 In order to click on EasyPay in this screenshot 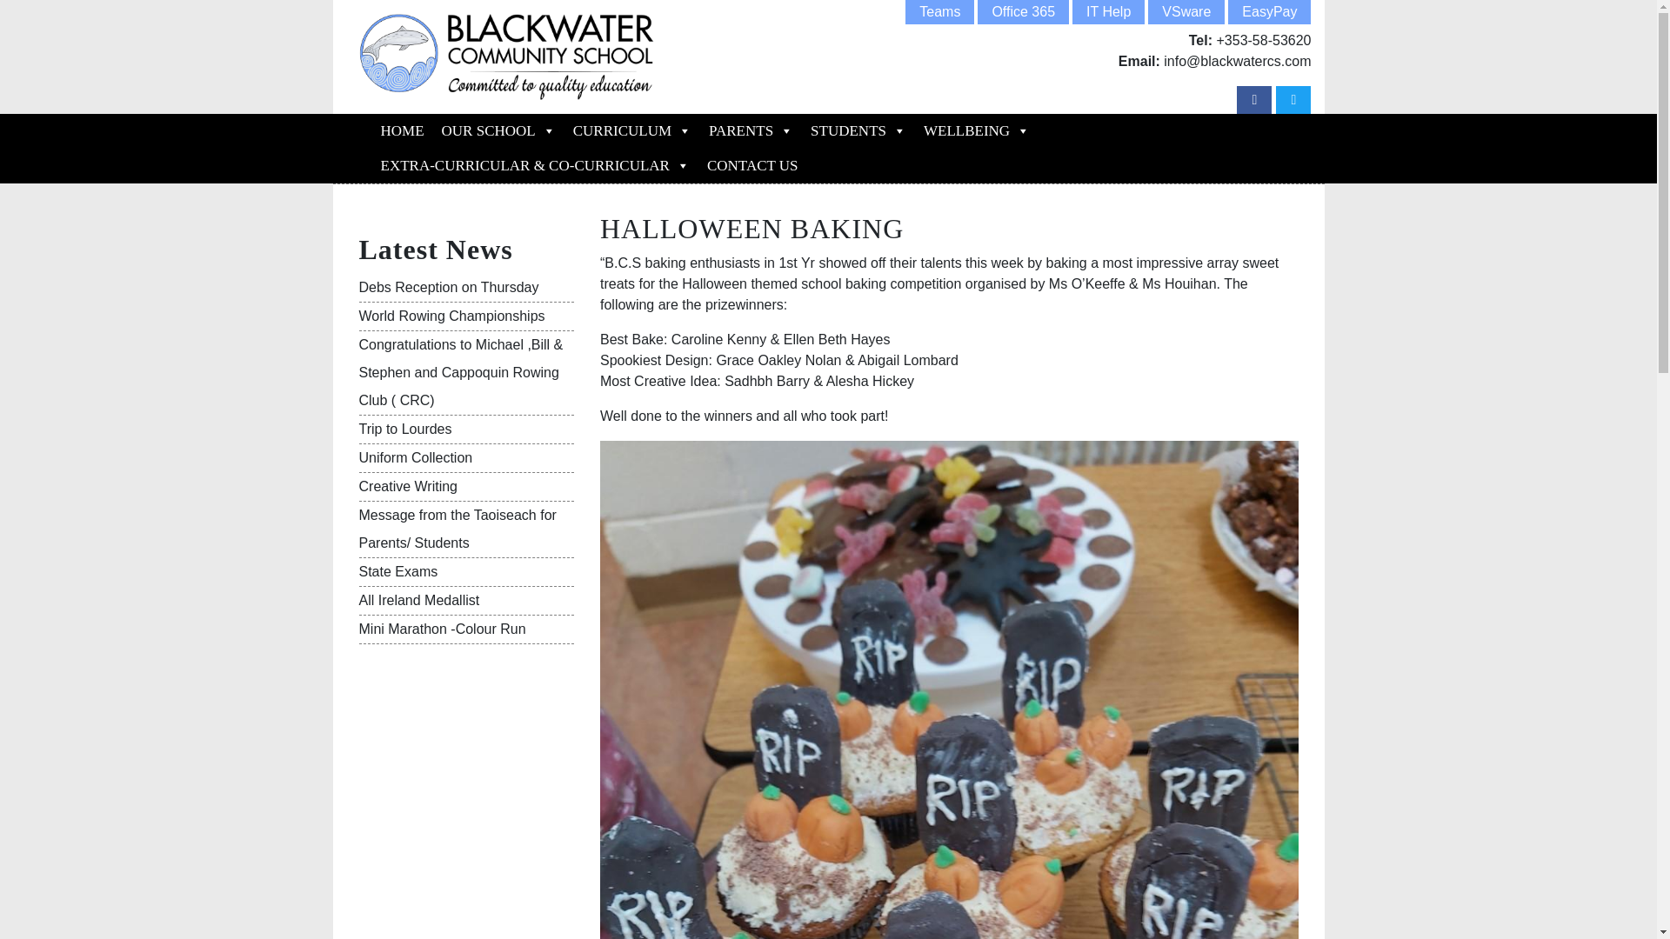, I will do `click(1269, 12)`.